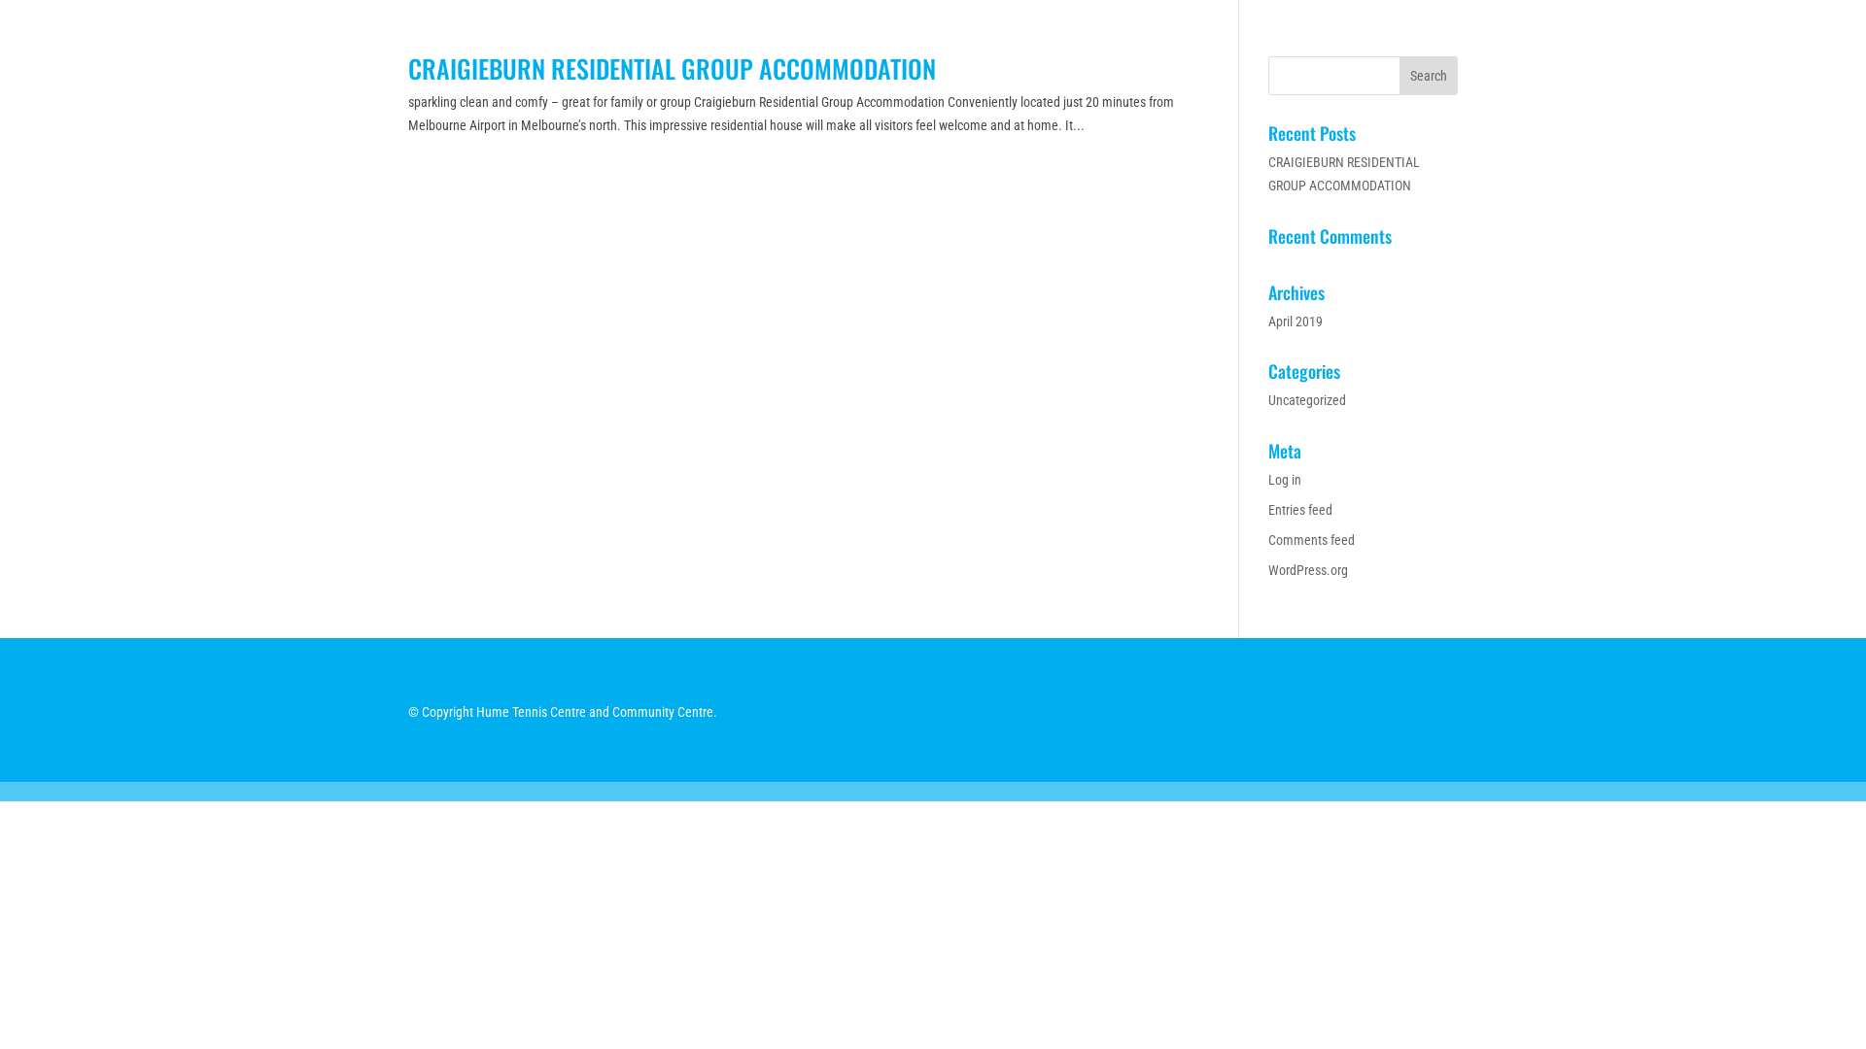 Image resolution: width=1866 pixels, height=1049 pixels. Describe the element at coordinates (1312, 540) in the screenshot. I see `Comments feed` at that location.